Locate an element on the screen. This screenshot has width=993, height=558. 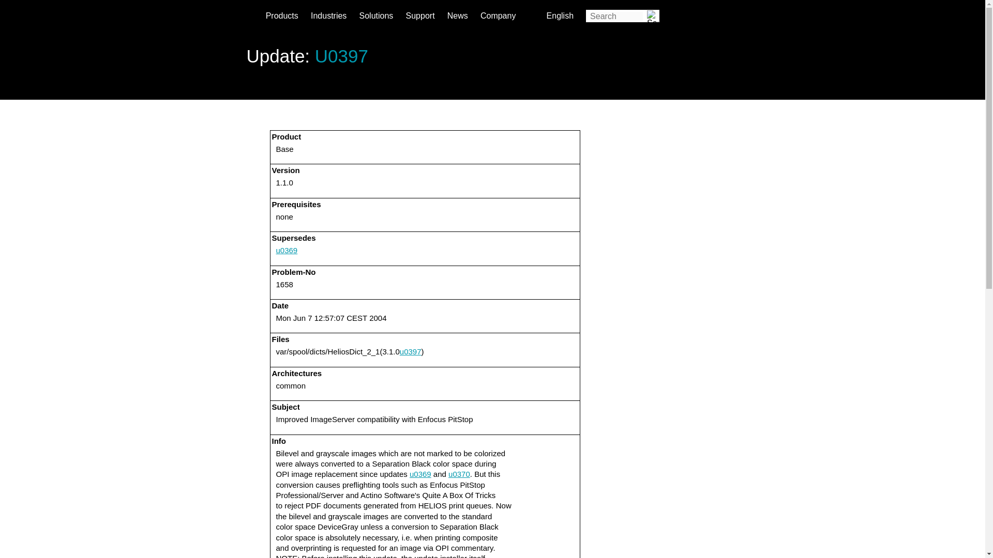
u0397 is located at coordinates (411, 351).